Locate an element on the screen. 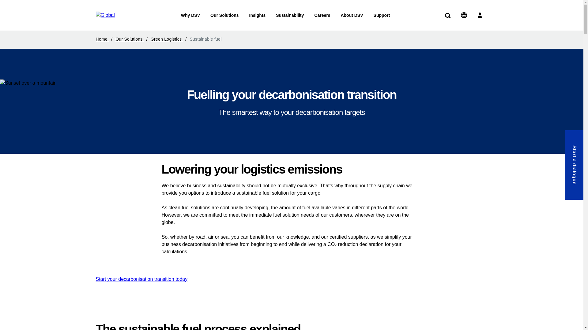  Green Logistics is located at coordinates (170, 39).